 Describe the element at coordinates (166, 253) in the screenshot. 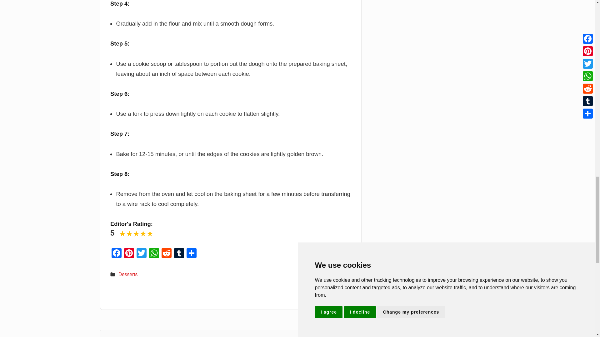

I see `Reddit` at that location.